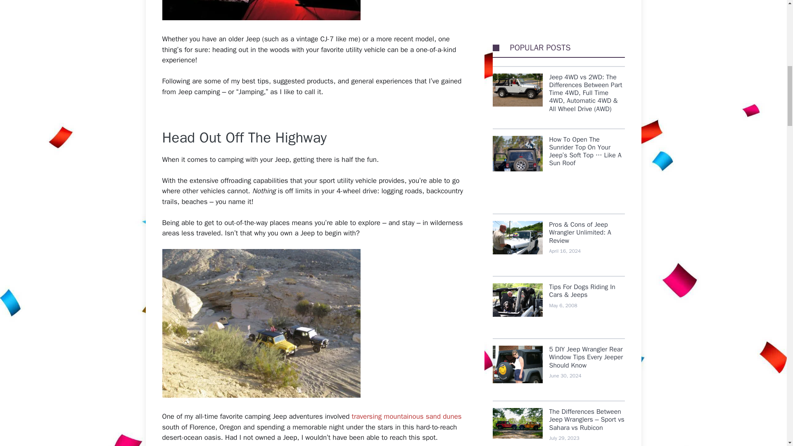  Describe the element at coordinates (406, 416) in the screenshot. I see `traversing mountainous sand dunes` at that location.